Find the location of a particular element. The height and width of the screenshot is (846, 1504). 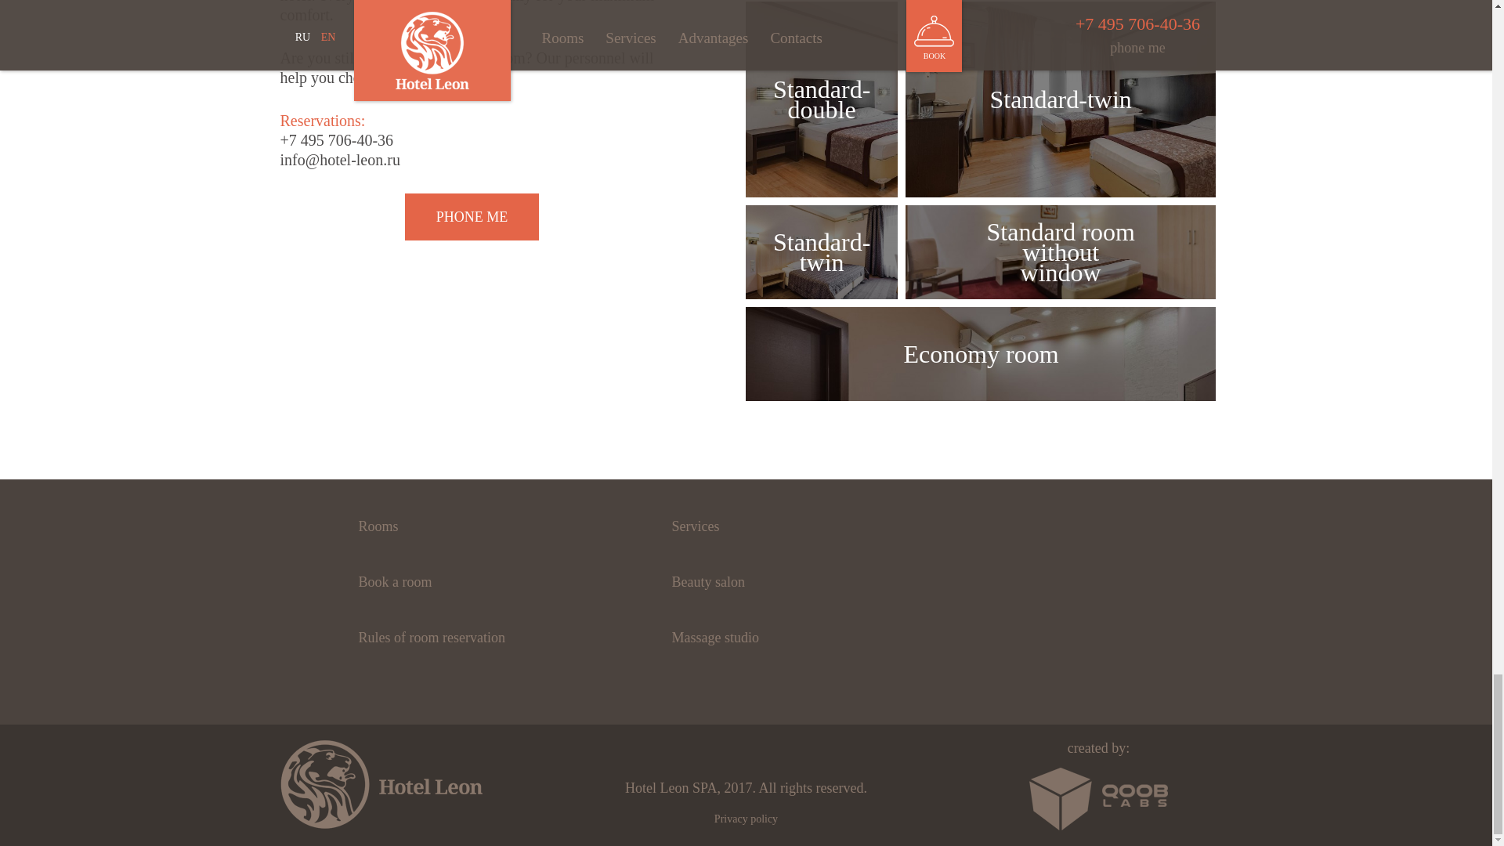

Standard-twin is located at coordinates (1061, 99).